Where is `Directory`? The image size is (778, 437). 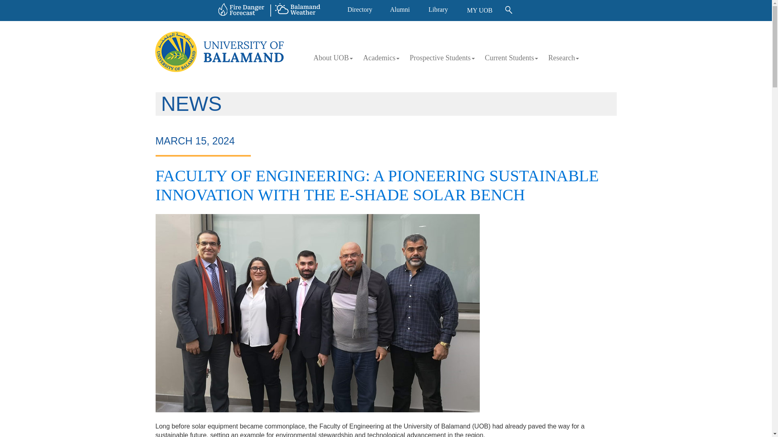
Directory is located at coordinates (359, 10).